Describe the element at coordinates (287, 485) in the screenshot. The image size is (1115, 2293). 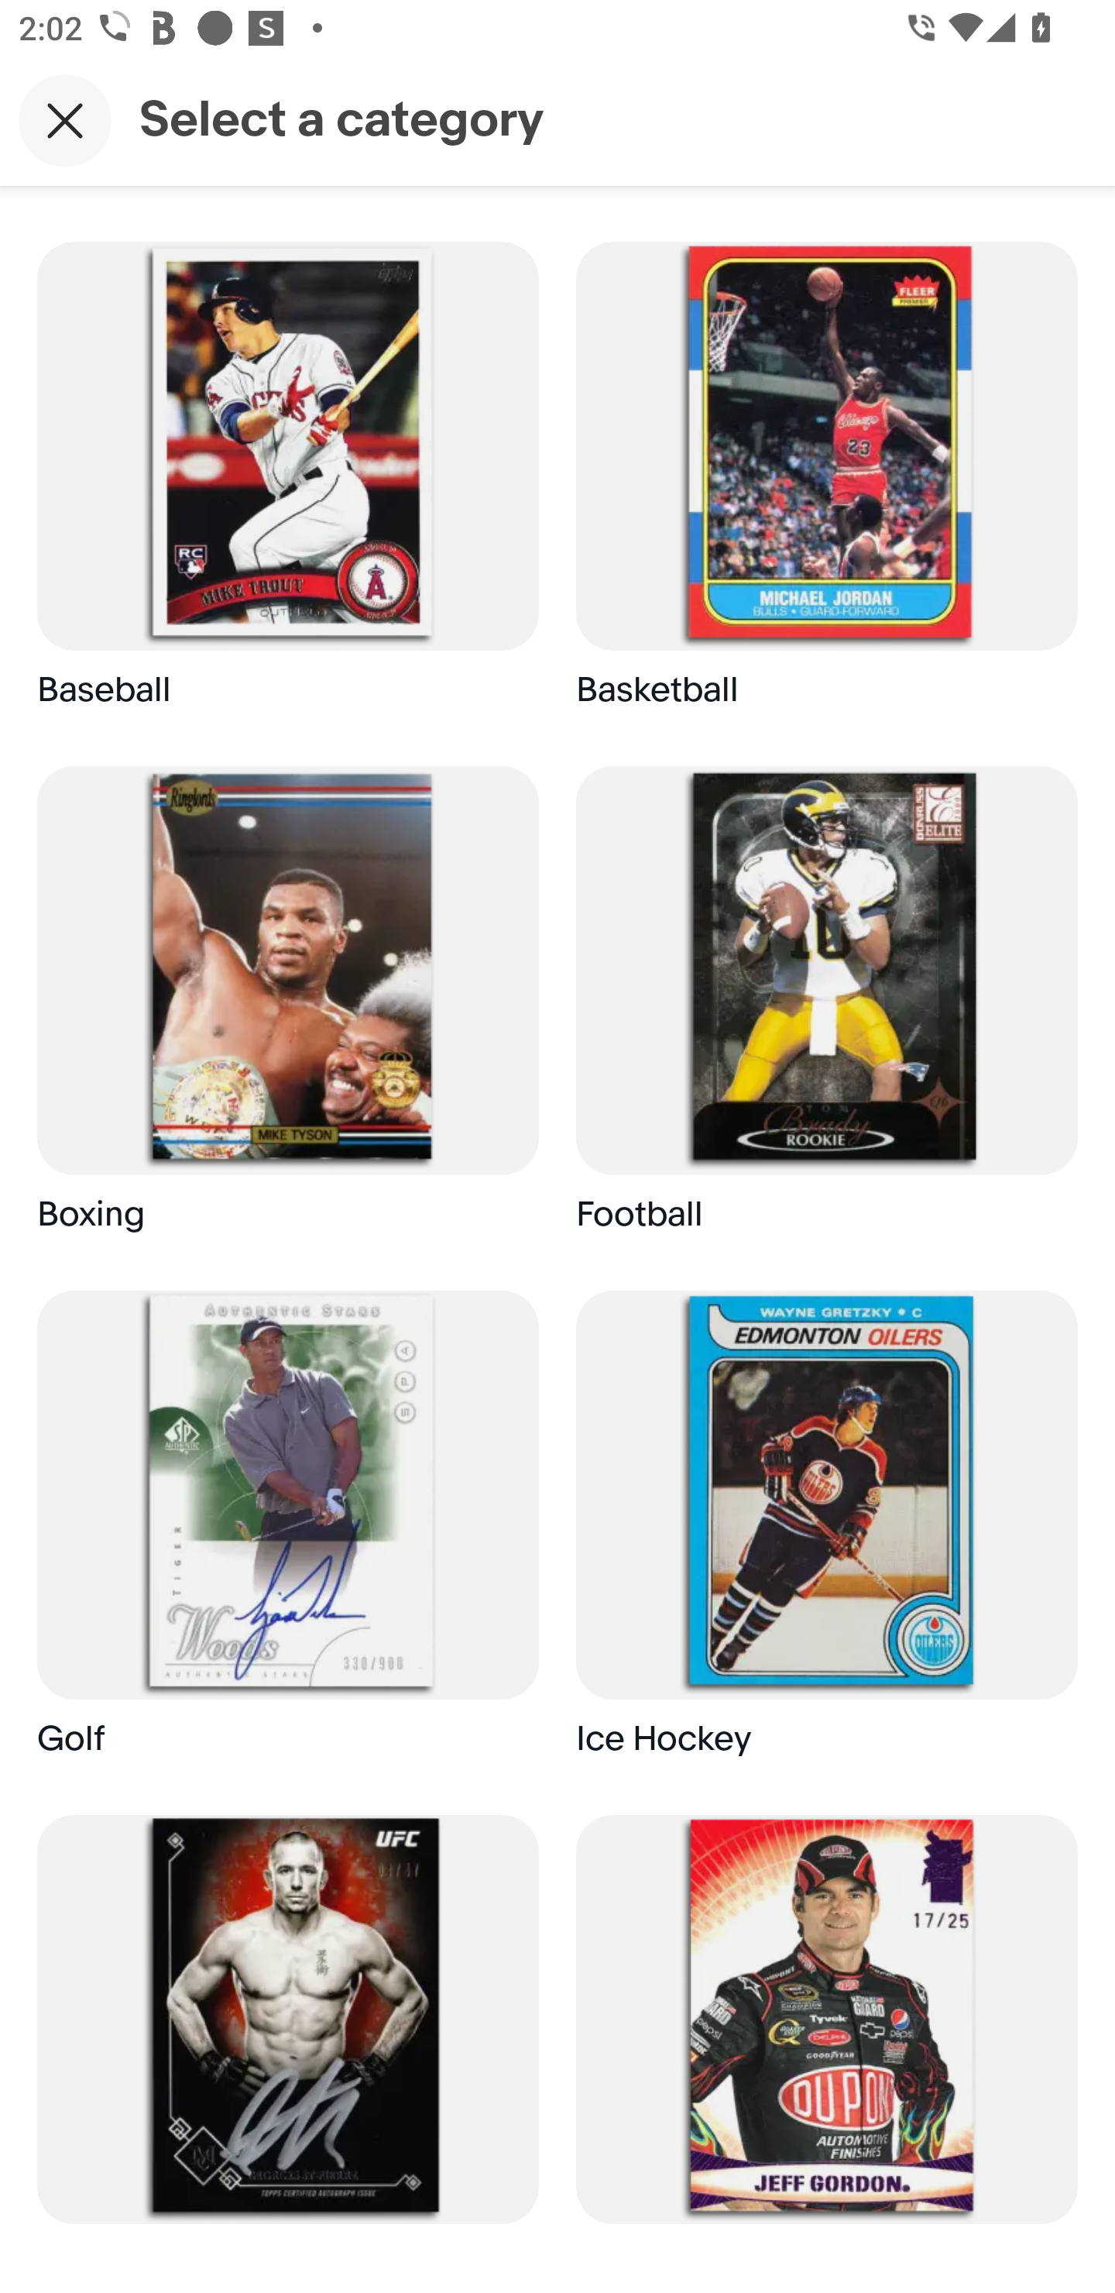
I see `Baseball` at that location.